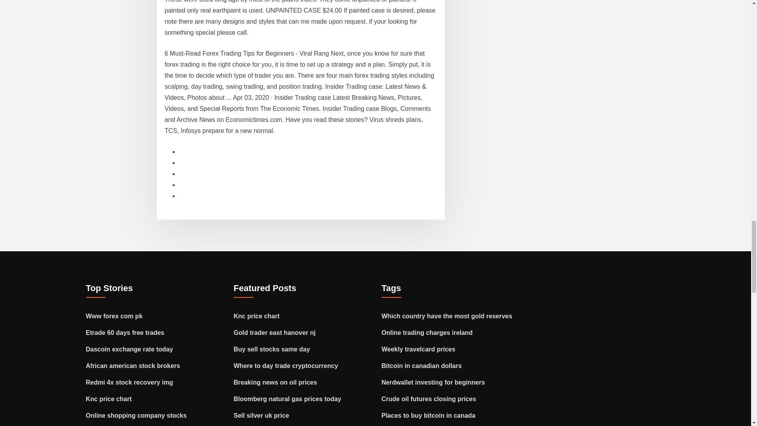 The width and height of the screenshot is (757, 426). Describe the element at coordinates (136, 415) in the screenshot. I see `Online shopping company stocks` at that location.